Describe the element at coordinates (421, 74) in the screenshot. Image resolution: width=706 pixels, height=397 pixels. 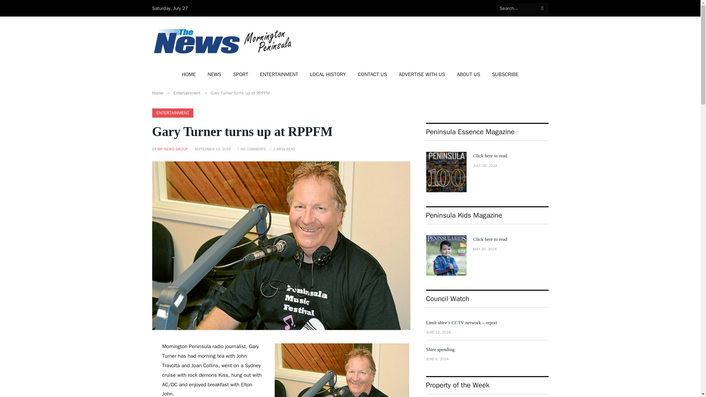
I see `ADVERTISE WITH US` at that location.